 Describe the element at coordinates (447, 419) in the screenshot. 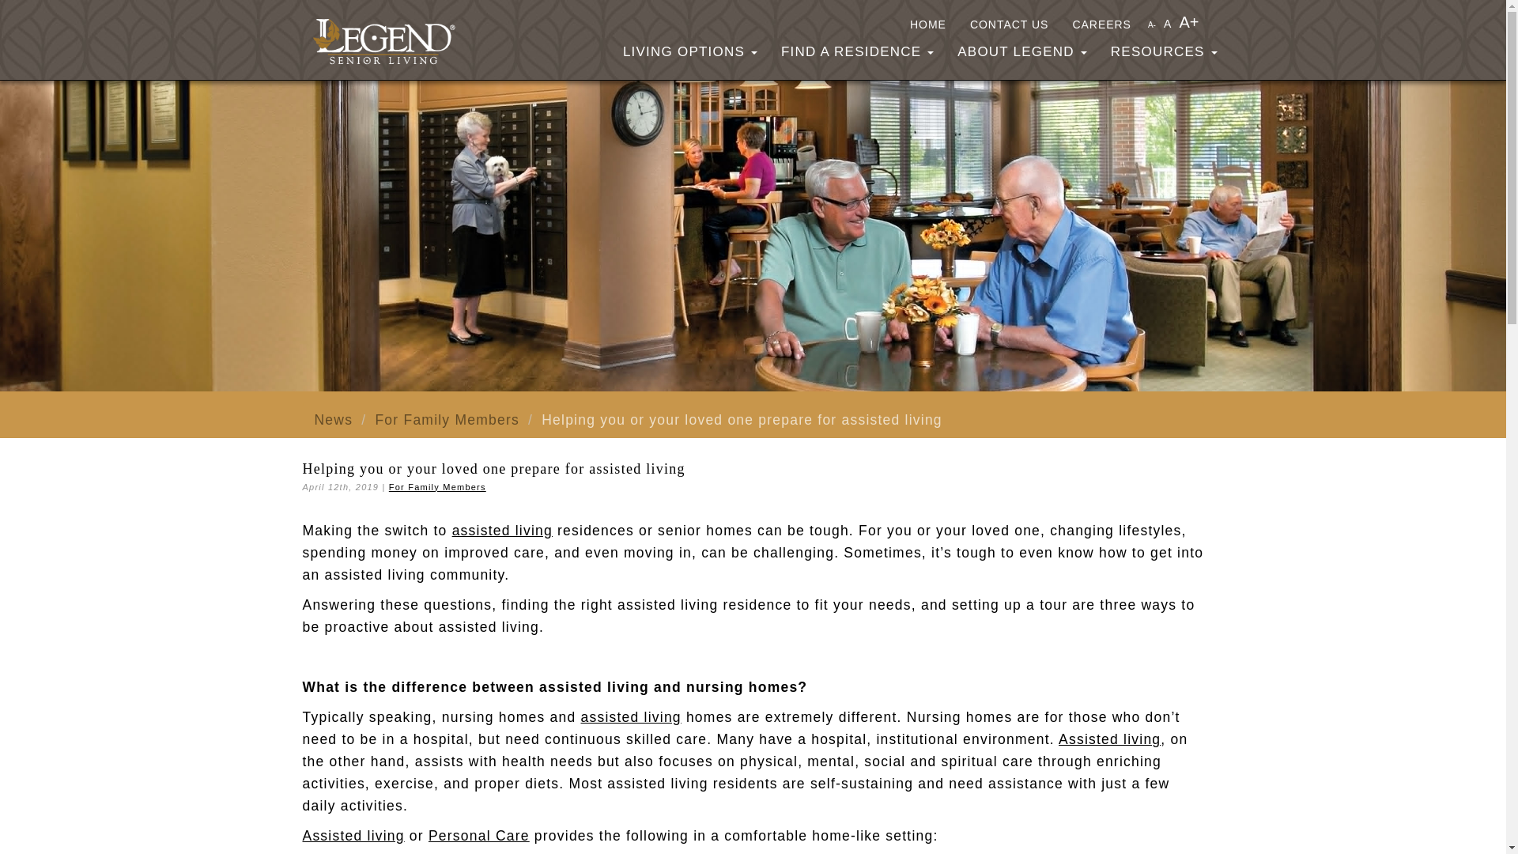

I see `For Family Members` at that location.